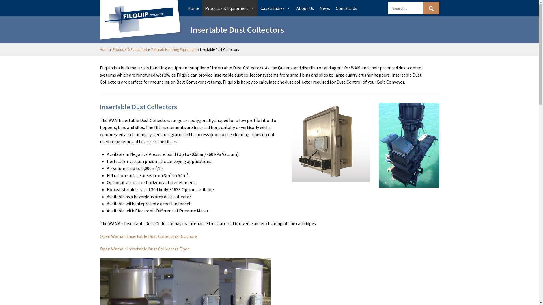  I want to click on Contact Us, so click(346, 8).